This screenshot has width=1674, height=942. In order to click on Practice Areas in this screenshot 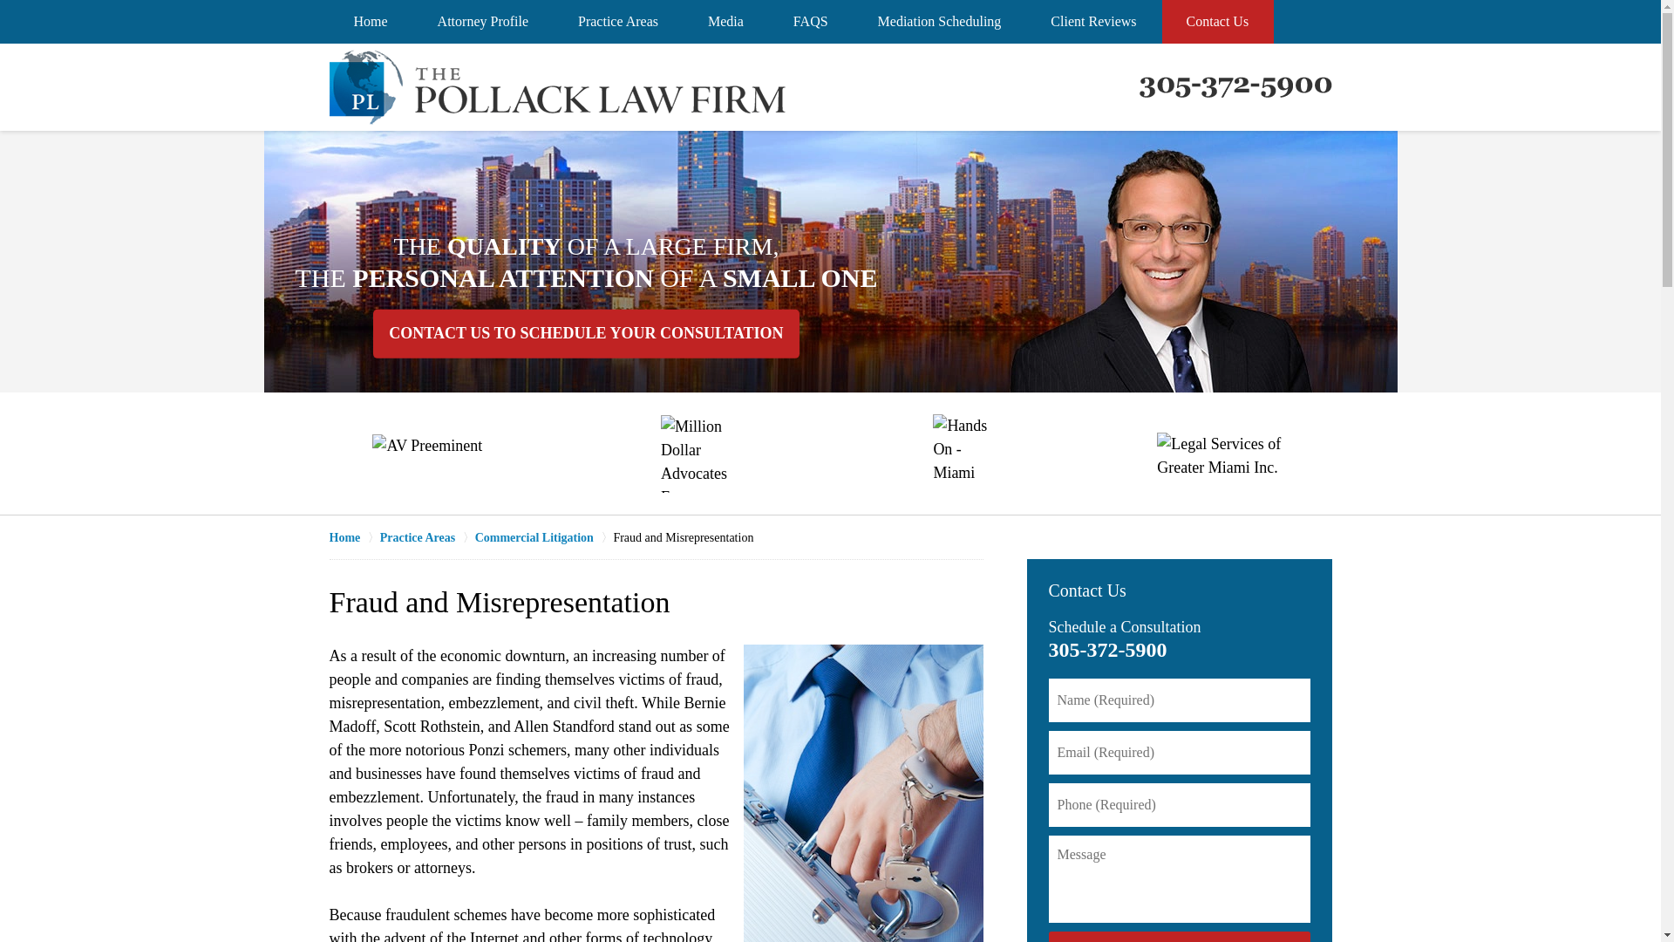, I will do `click(427, 537)`.